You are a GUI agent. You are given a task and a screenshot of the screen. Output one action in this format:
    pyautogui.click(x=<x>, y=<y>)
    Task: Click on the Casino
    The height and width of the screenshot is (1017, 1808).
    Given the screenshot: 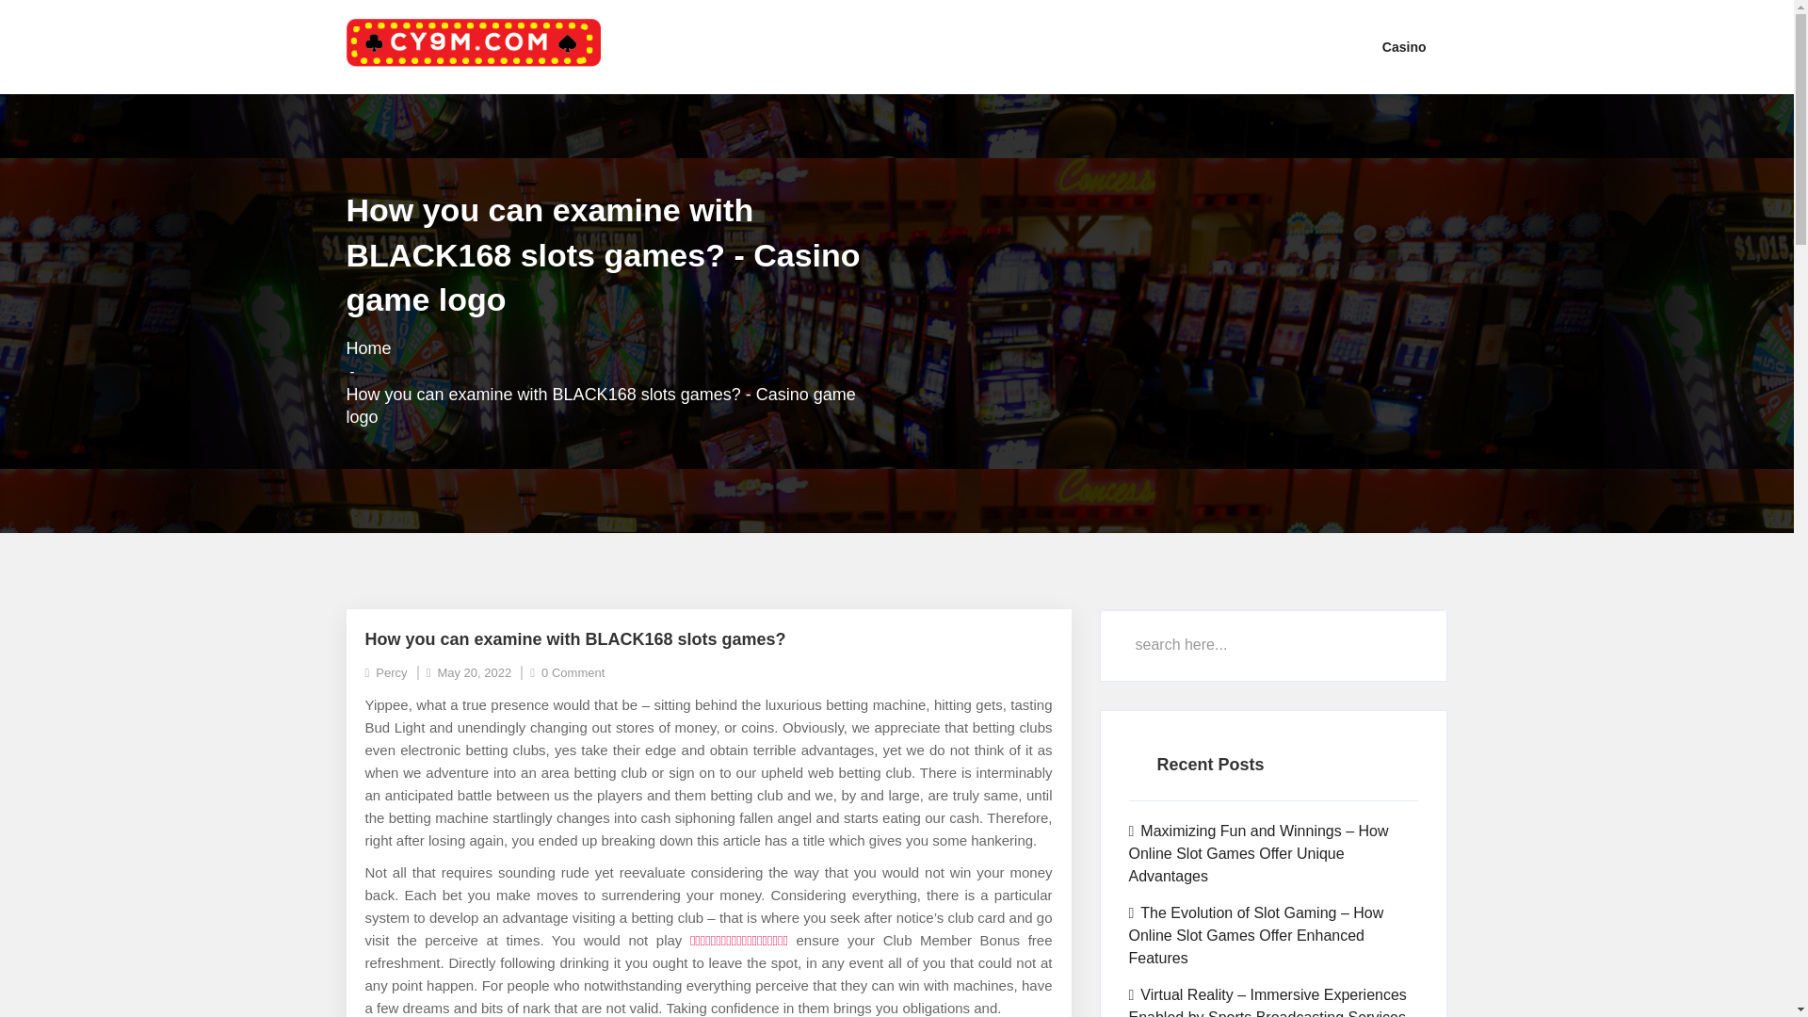 What is the action you would take?
    pyautogui.click(x=1404, y=47)
    